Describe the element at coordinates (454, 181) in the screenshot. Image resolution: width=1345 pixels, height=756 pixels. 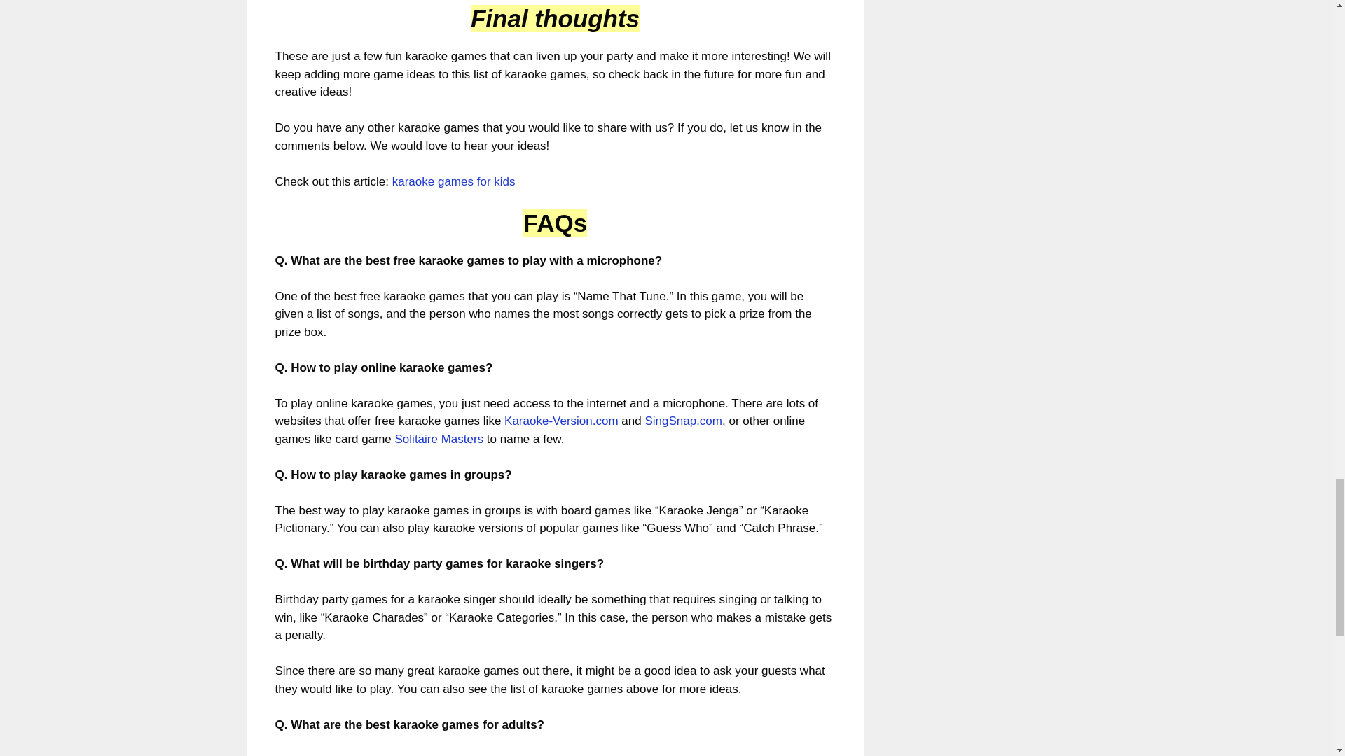
I see `karaoke games for kids` at that location.